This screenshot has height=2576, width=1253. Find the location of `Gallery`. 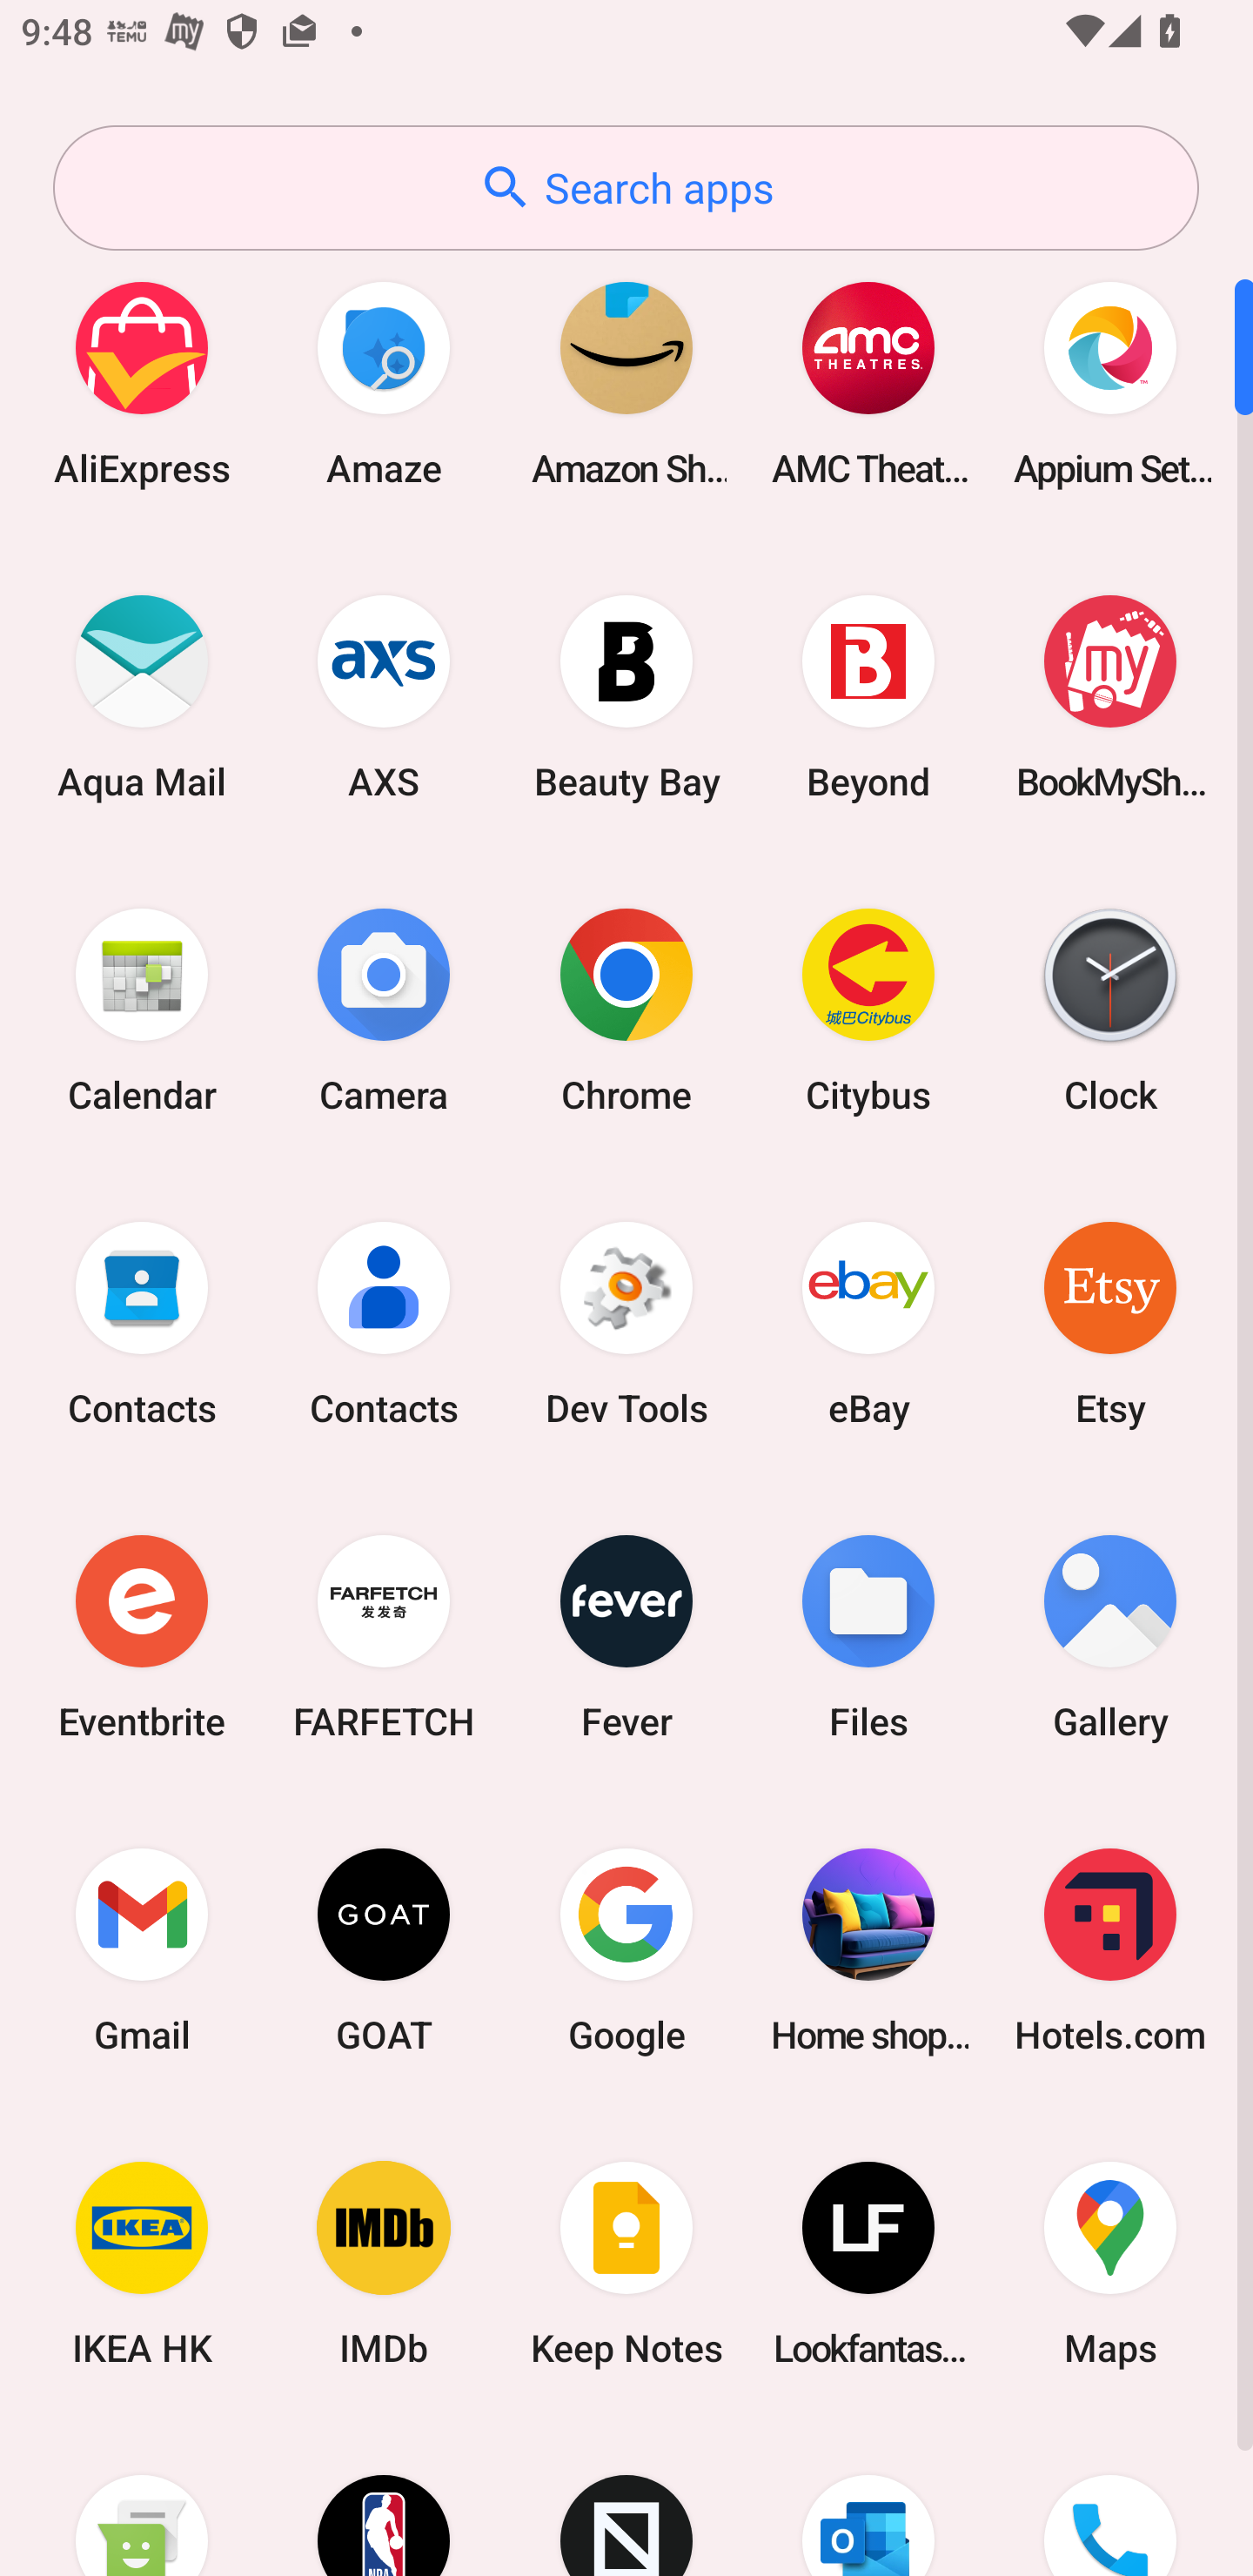

Gallery is located at coordinates (1110, 1636).